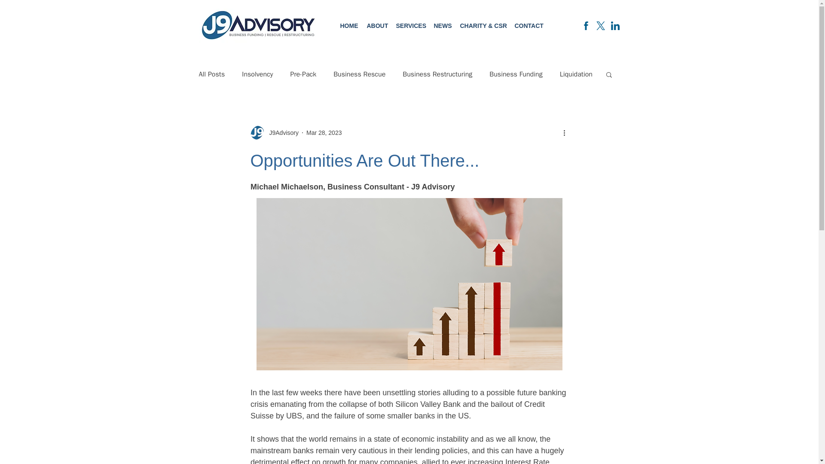 Image resolution: width=825 pixels, height=464 pixels. Describe the element at coordinates (576, 74) in the screenshot. I see `Liquidation` at that location.